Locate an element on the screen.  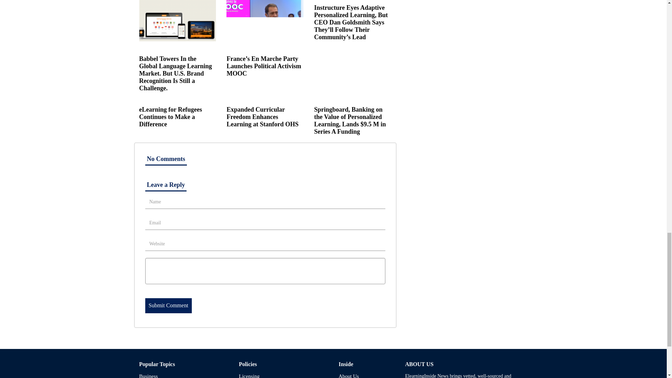
eLearning for Refugees Continues to Make a Difference is located at coordinates (170, 117).